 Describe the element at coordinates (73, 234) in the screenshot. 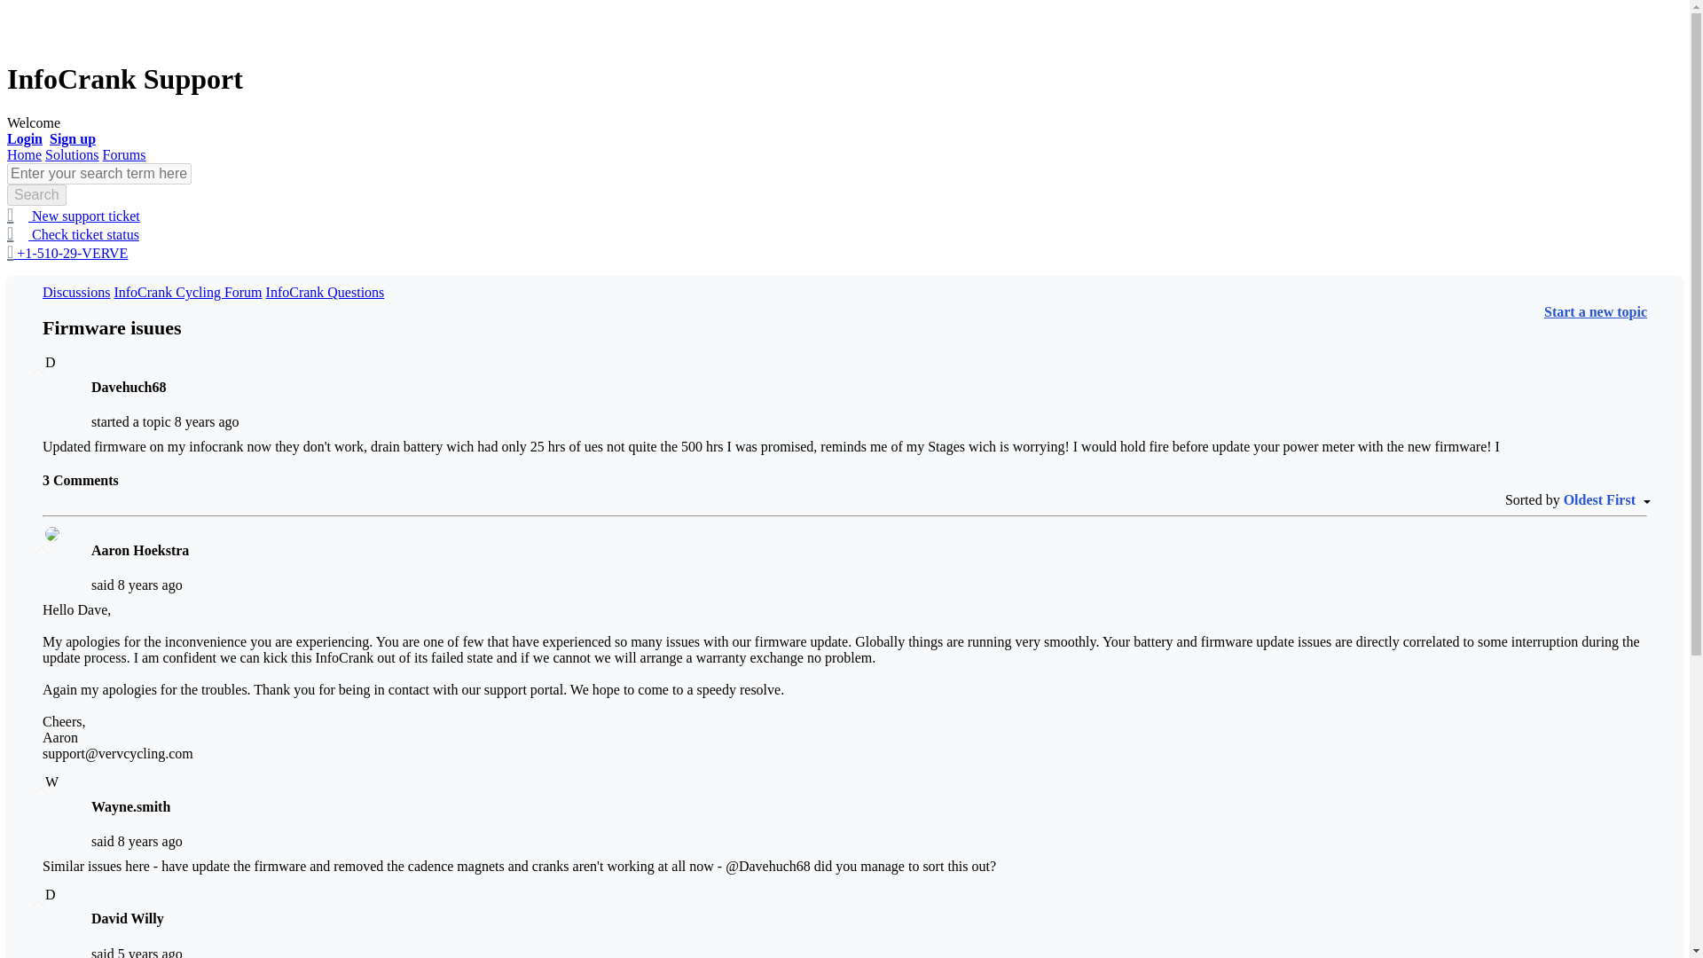

I see `Check ticket status` at that location.